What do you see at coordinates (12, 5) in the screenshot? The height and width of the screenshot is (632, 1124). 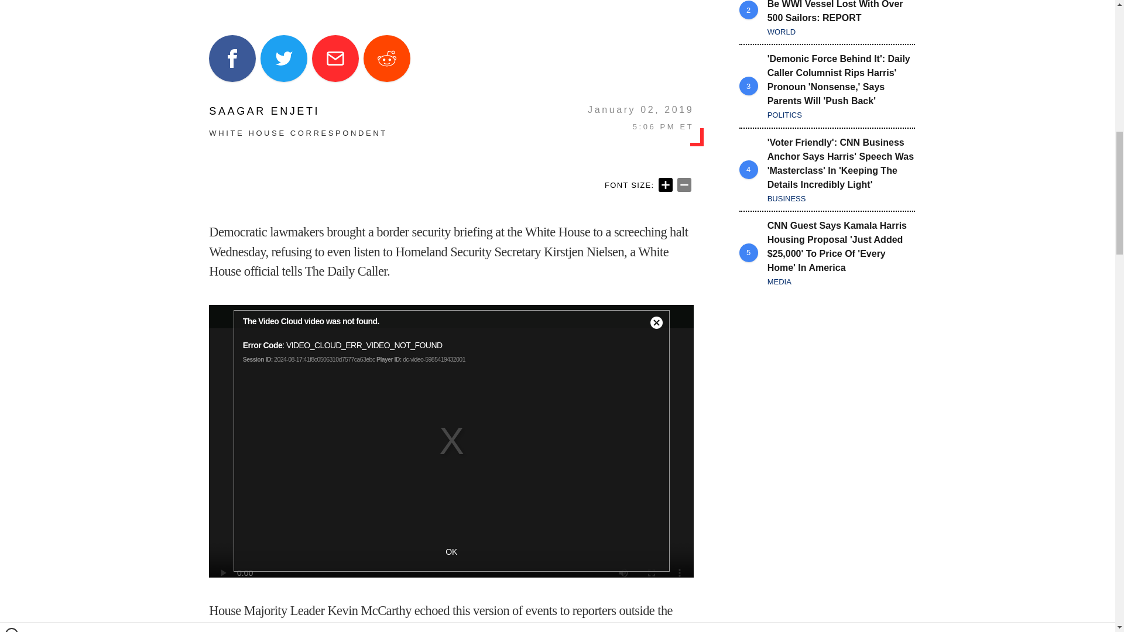 I see `Close window` at bounding box center [12, 5].